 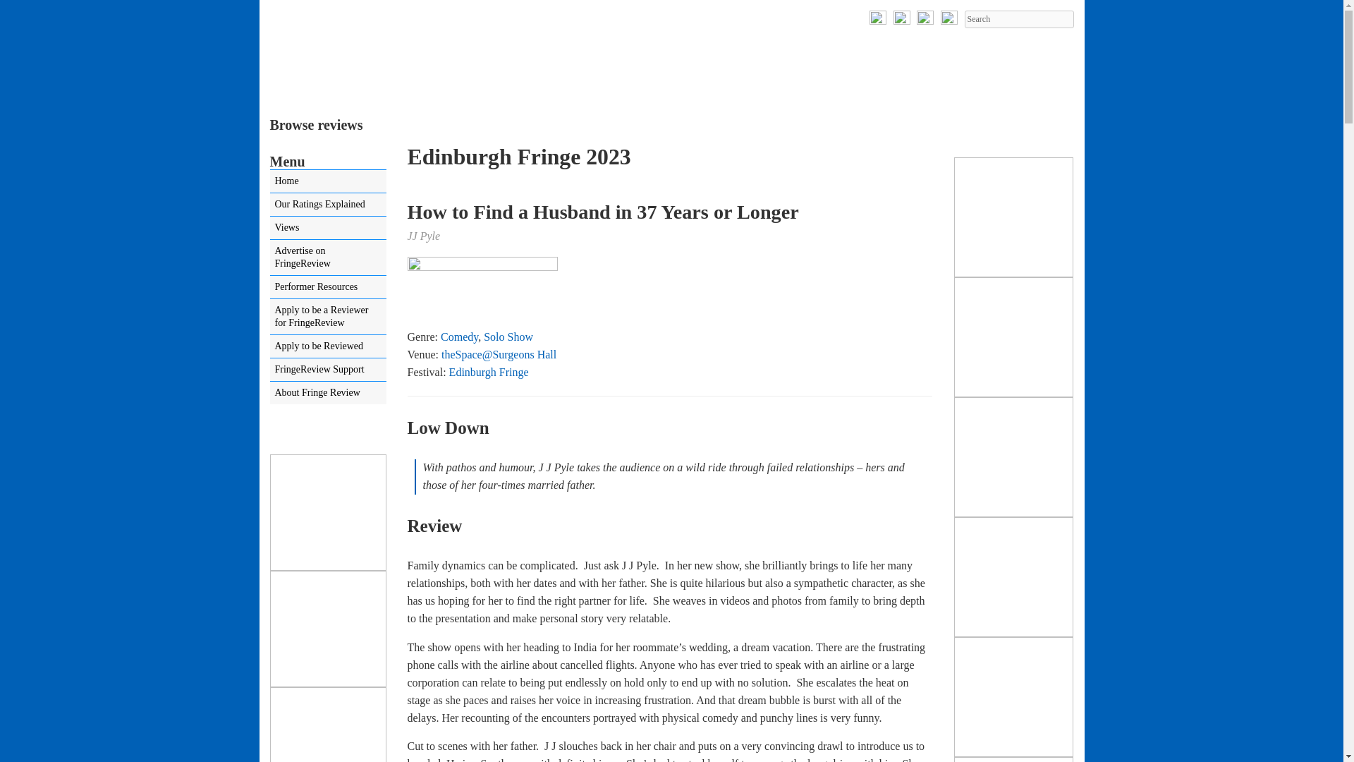 I want to click on Advertise on FringeReview, so click(x=327, y=257).